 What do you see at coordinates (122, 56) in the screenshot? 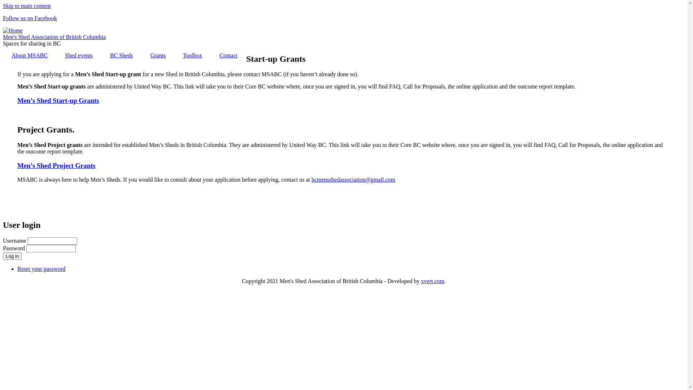
I see `BC Sheds` at bounding box center [122, 56].